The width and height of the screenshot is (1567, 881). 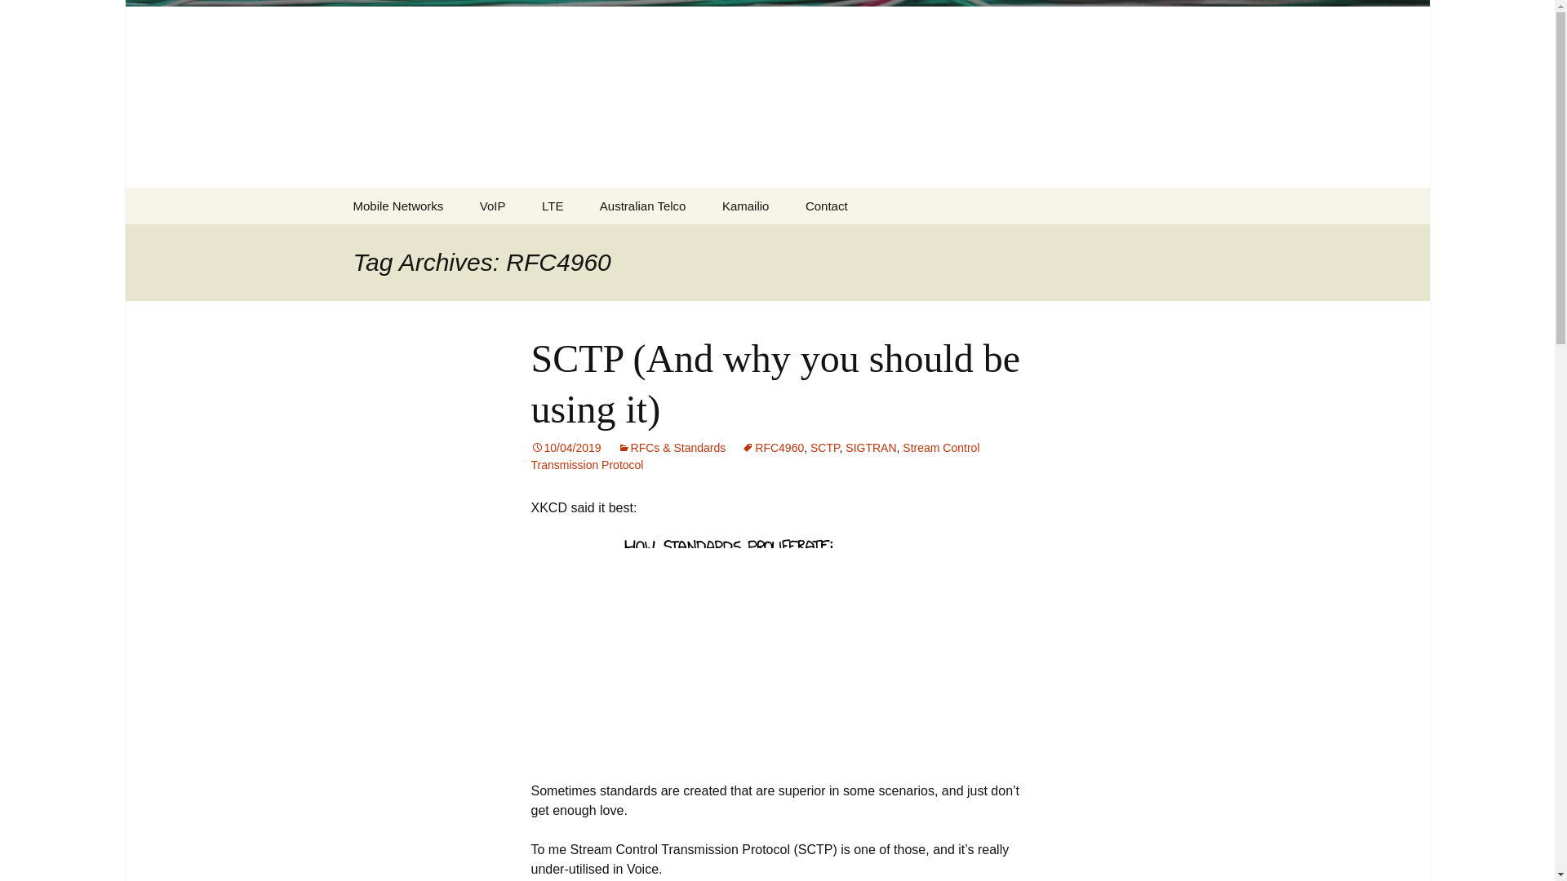 I want to click on Australian Telco, so click(x=552, y=206).